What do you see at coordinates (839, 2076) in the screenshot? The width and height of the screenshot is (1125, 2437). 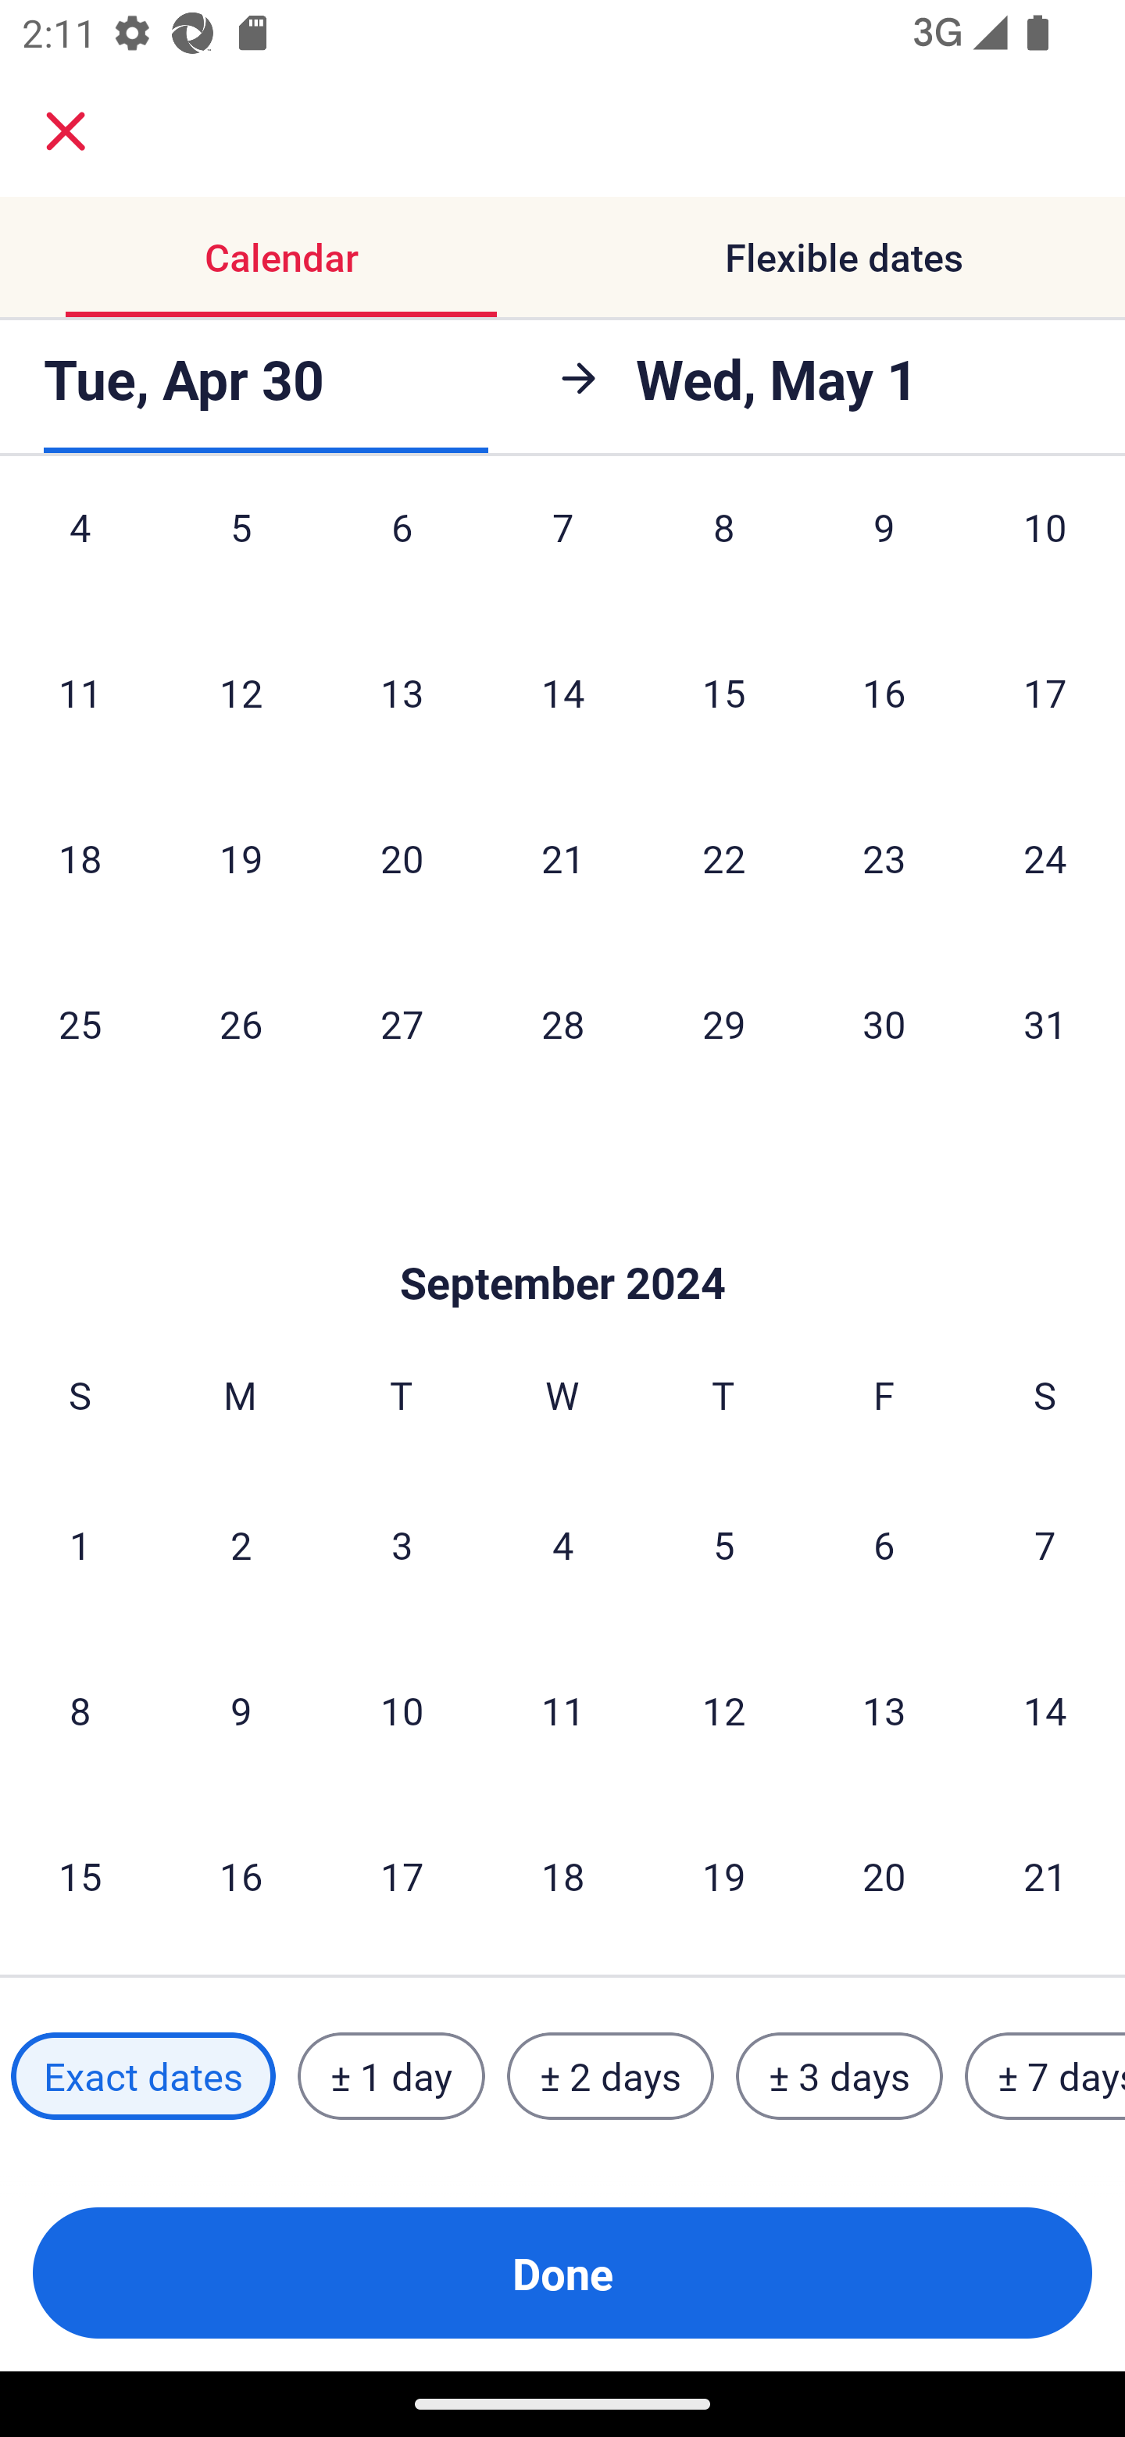 I see `± 3 days` at bounding box center [839, 2076].